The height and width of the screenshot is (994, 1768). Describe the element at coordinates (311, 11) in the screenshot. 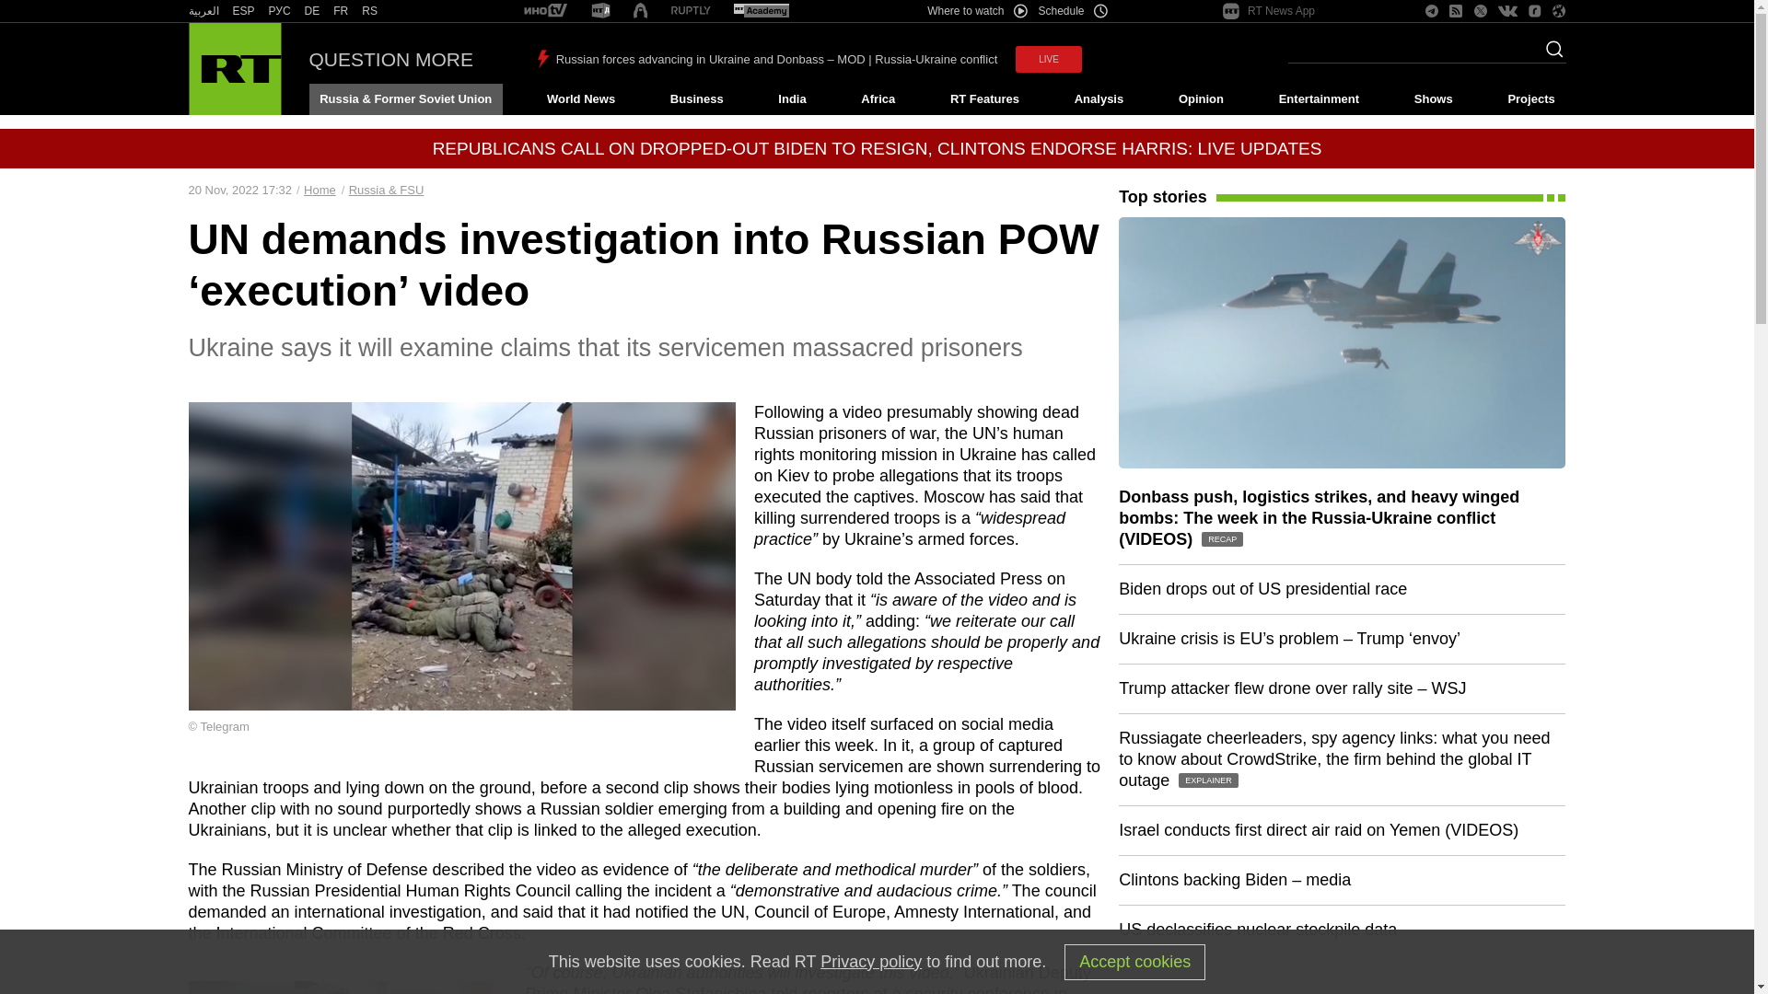

I see `RT ` at that location.